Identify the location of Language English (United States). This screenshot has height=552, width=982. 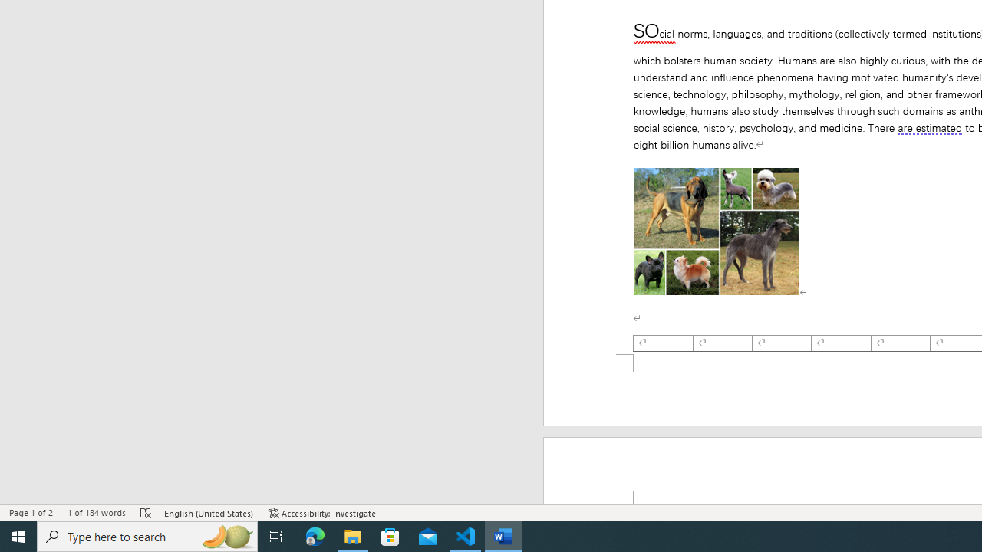
(209, 512).